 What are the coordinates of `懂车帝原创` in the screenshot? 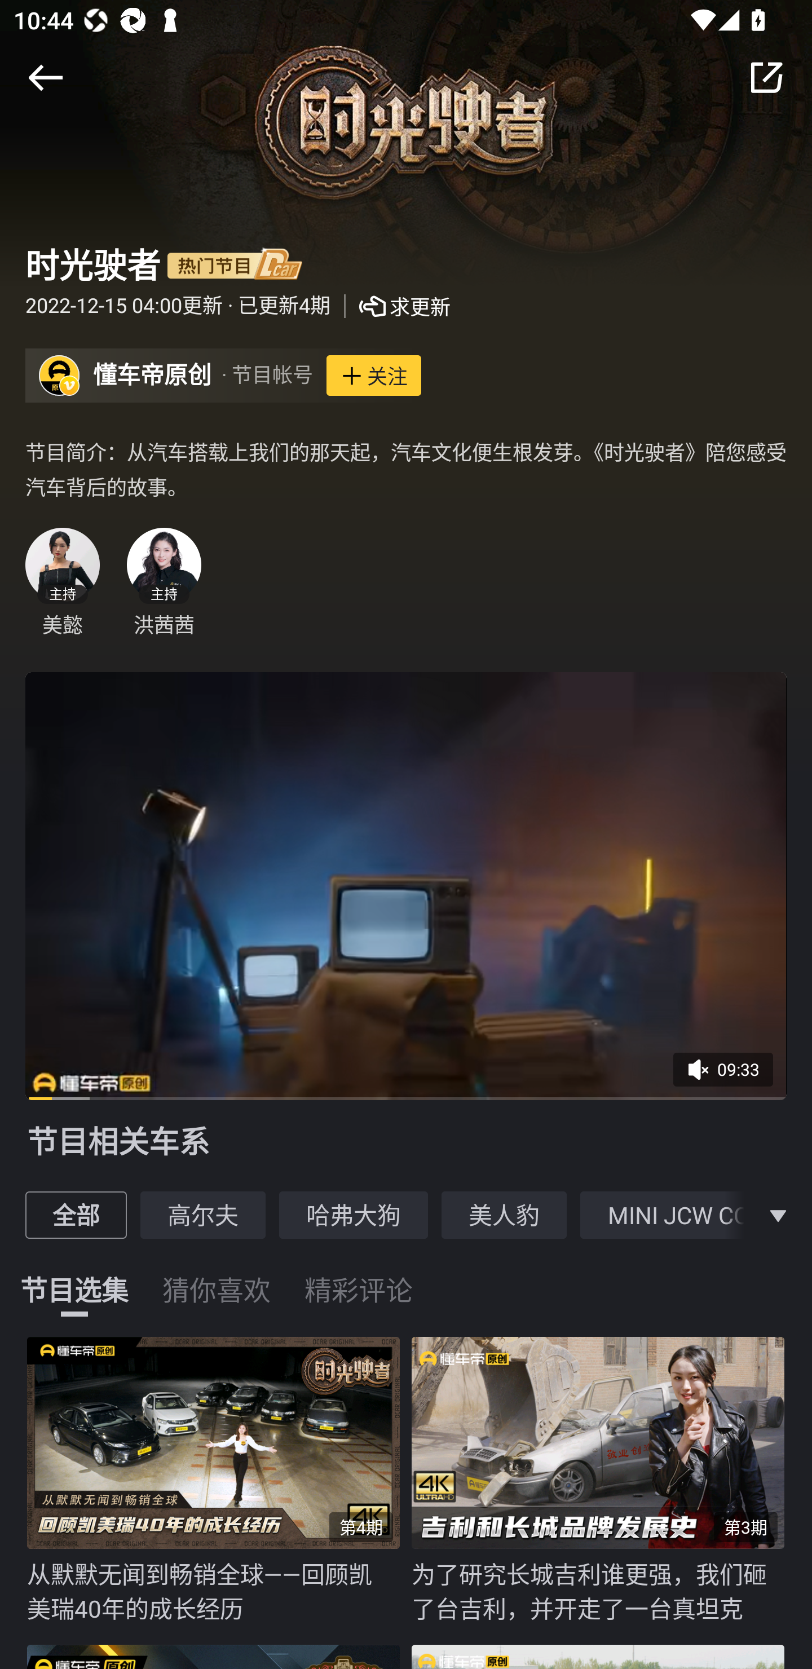 It's located at (152, 376).